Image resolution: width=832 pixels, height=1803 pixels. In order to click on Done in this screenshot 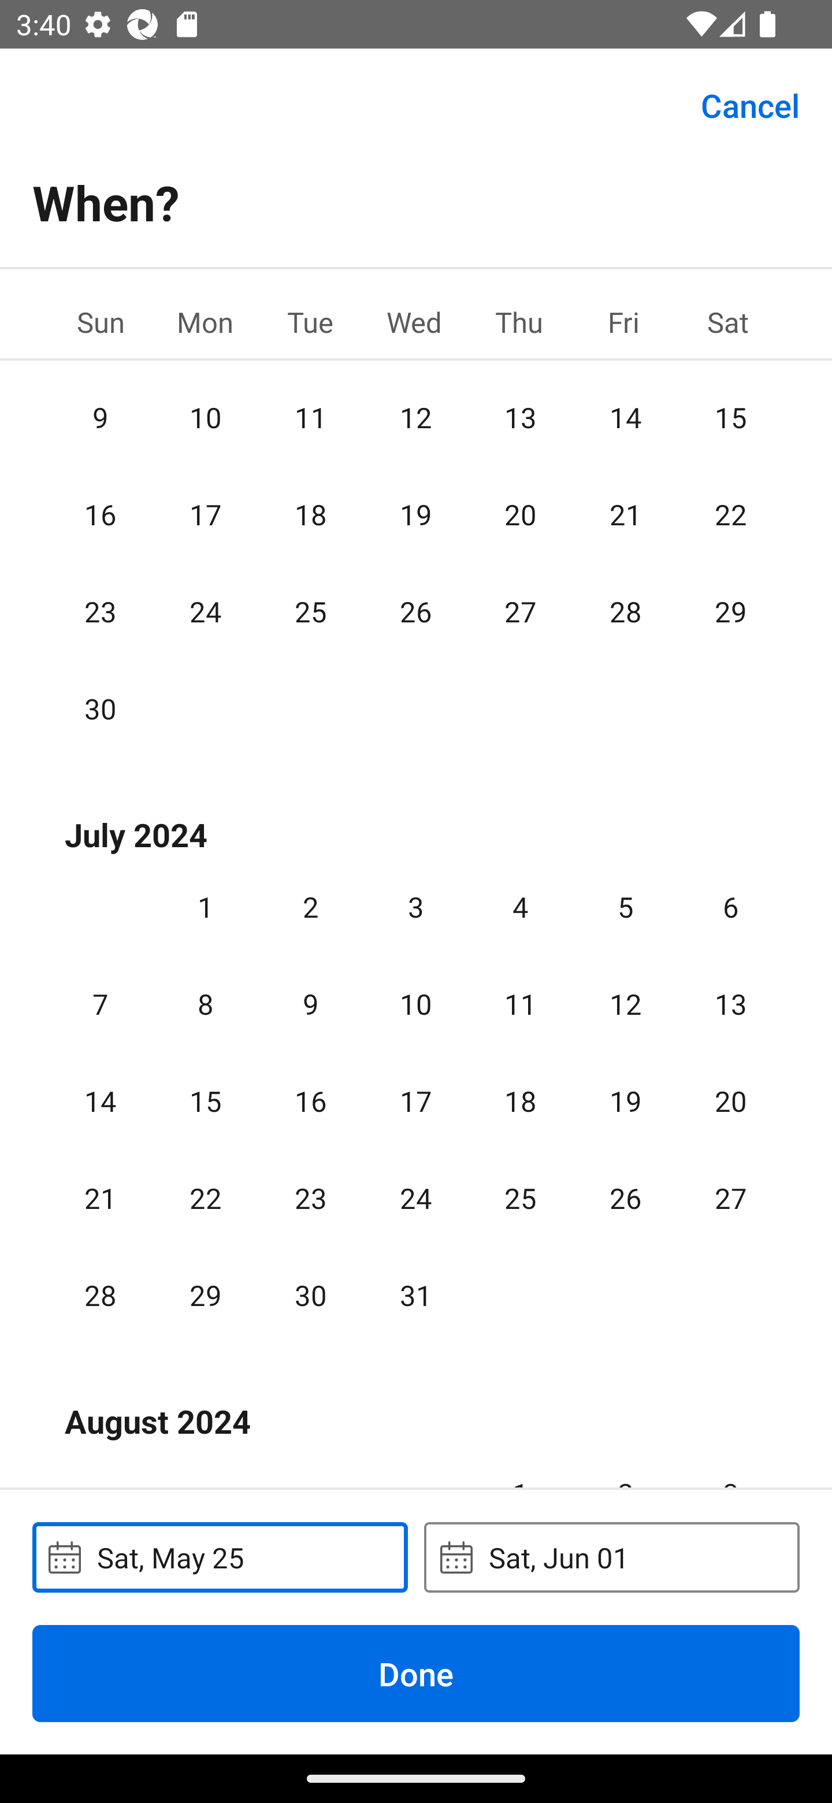, I will do `click(416, 1673)`.